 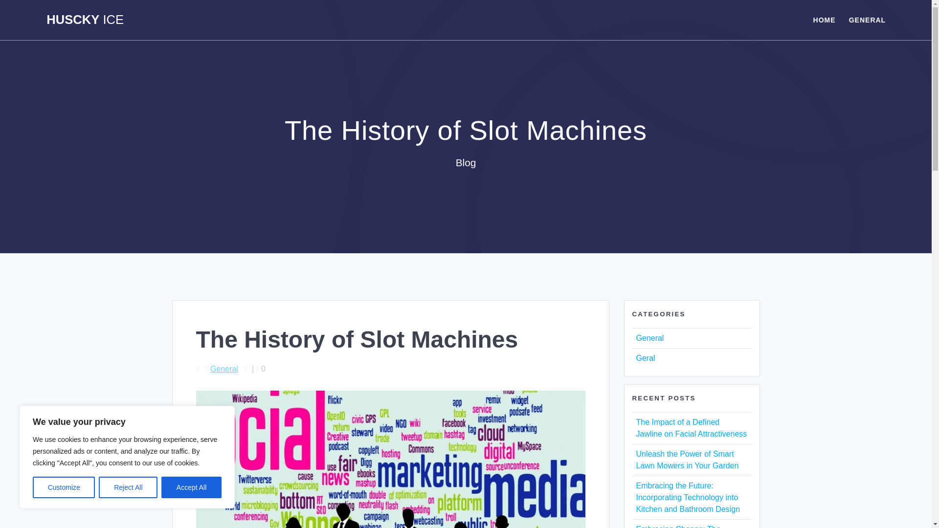 I want to click on Geral, so click(x=645, y=358).